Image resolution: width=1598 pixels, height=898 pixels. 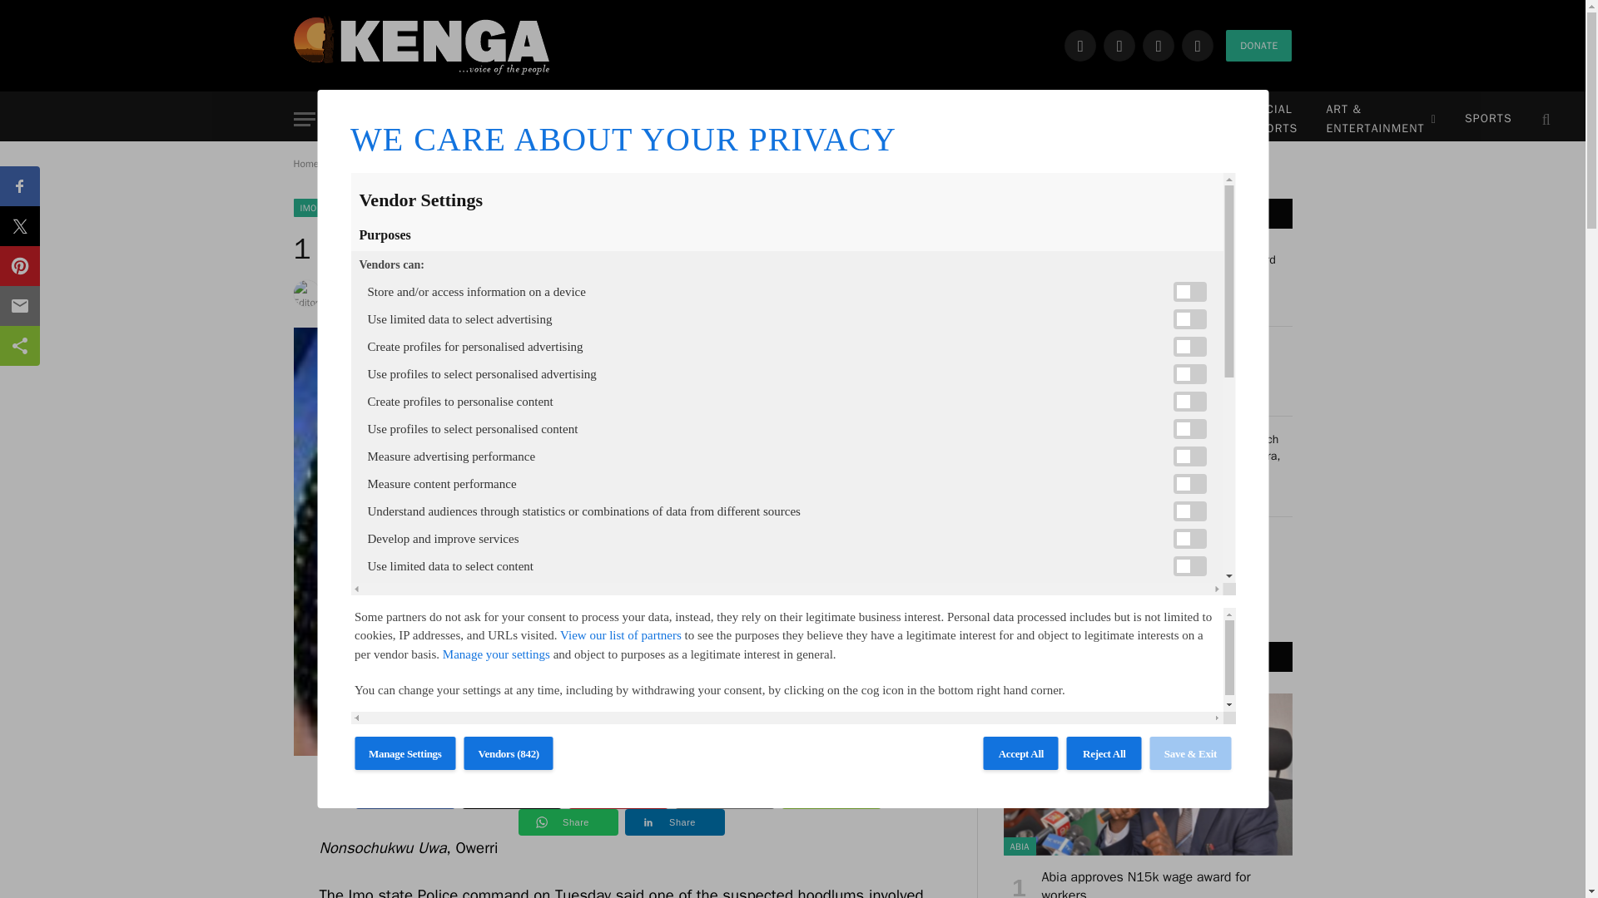 I want to click on Ikenga Online, so click(x=421, y=45).